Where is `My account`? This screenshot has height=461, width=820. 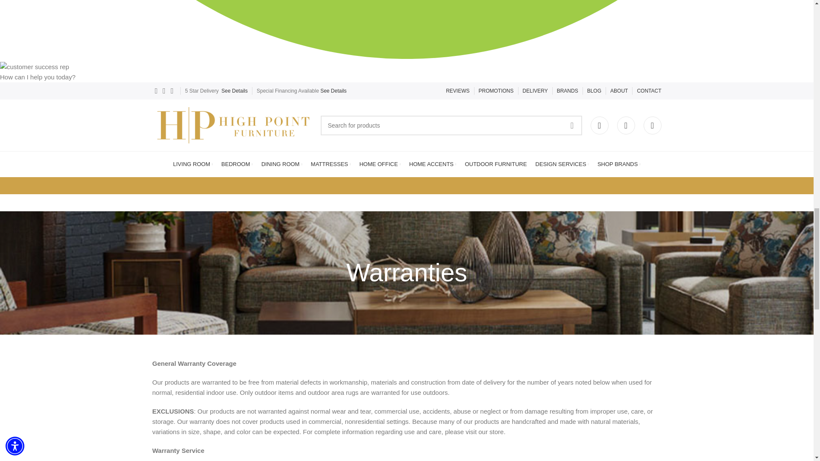 My account is located at coordinates (599, 125).